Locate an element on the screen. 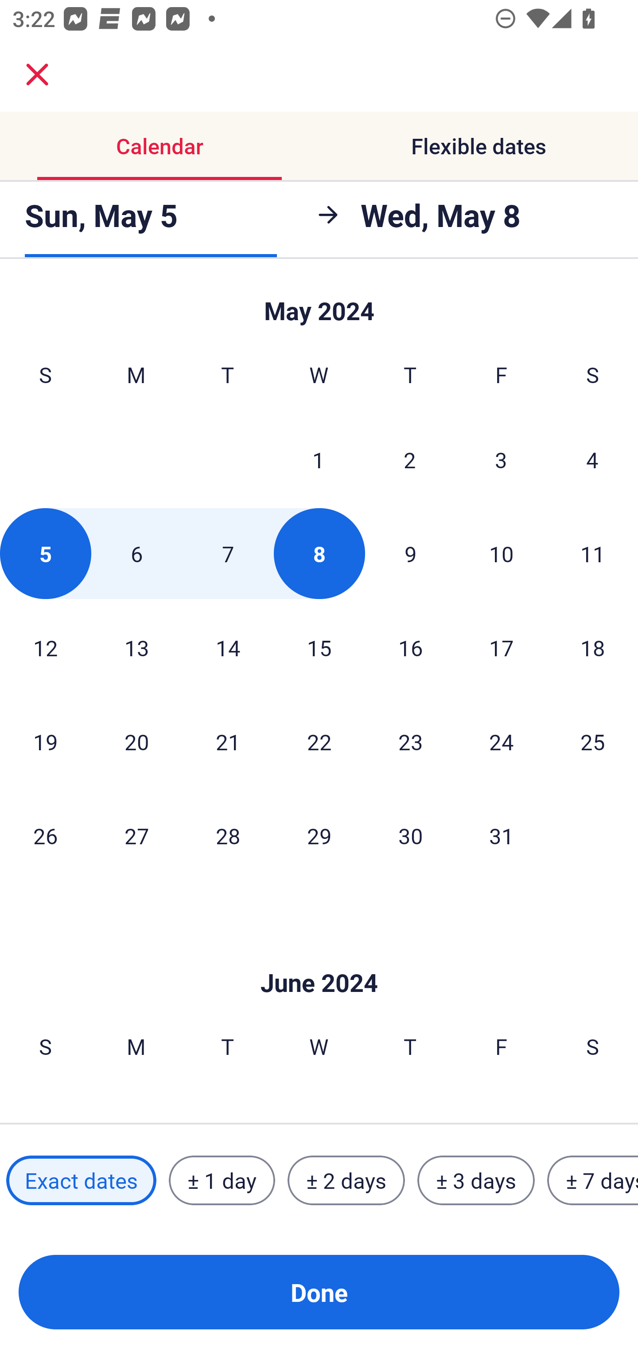 The image size is (638, 1348). 29 Wednesday, May 29, 2024 is located at coordinates (319, 835).